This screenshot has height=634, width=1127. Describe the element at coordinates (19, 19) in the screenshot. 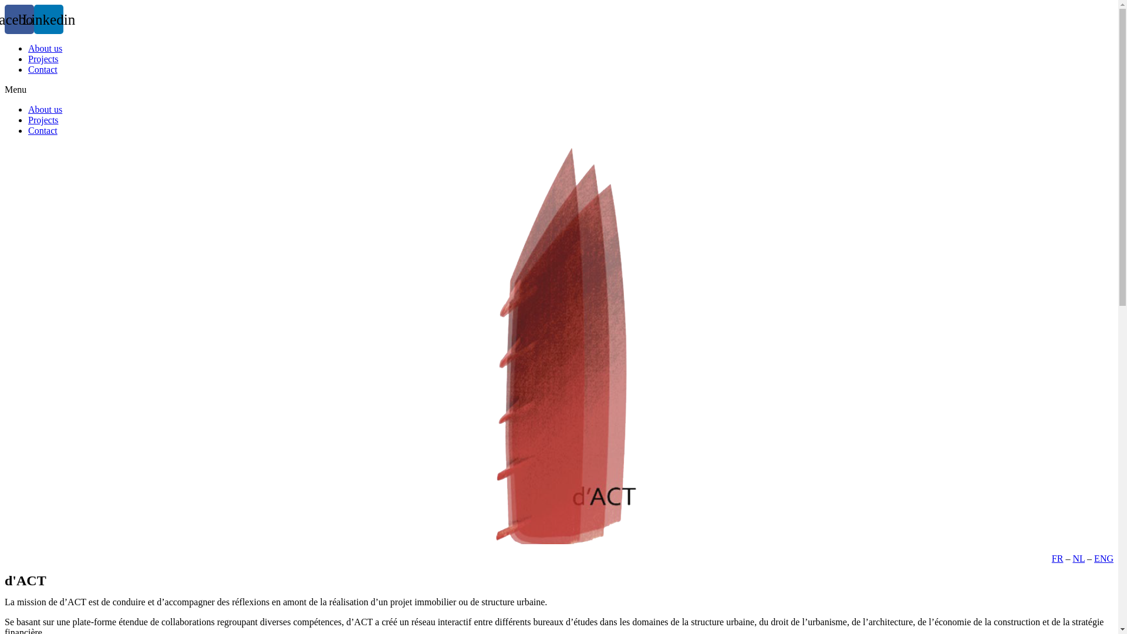

I see `Facebook` at that location.